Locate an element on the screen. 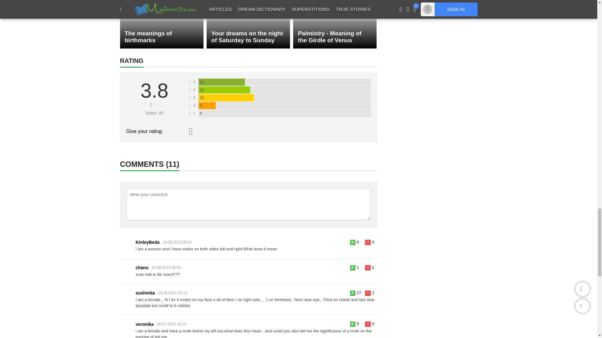 This screenshot has width=602, height=338. Like is located at coordinates (352, 293).